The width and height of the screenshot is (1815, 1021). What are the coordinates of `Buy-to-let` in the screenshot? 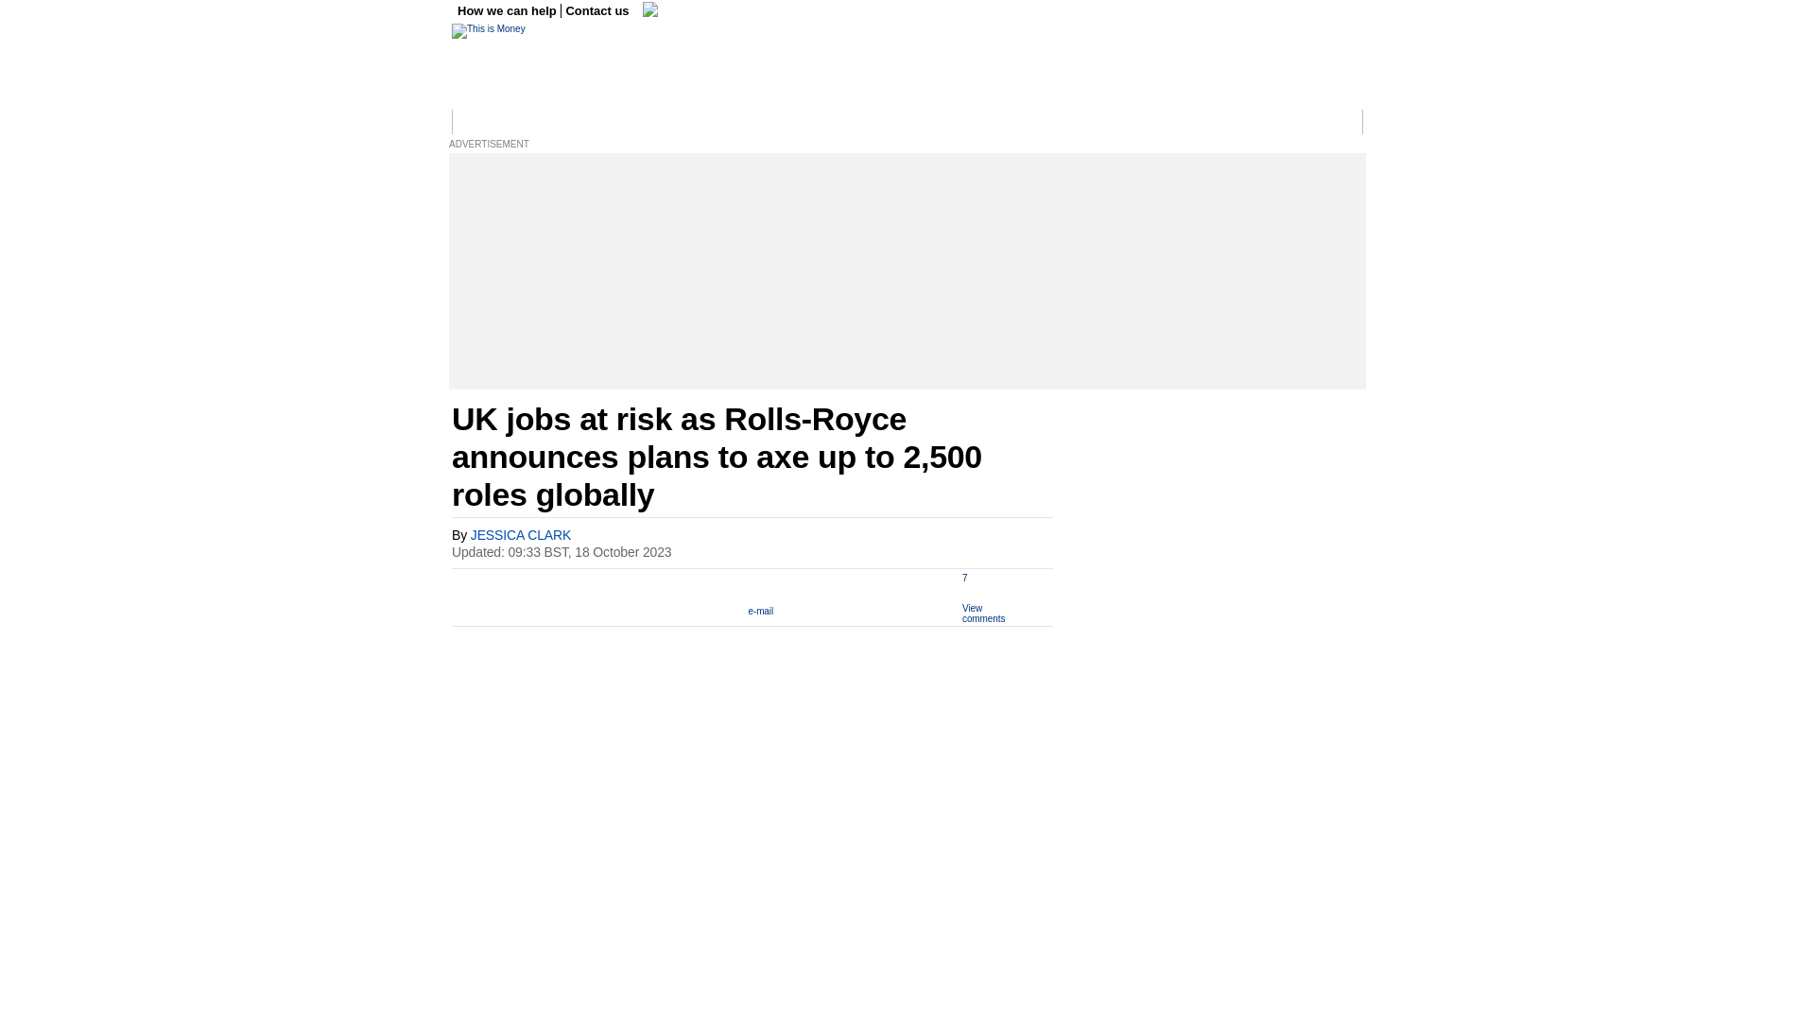 It's located at (1154, 122).